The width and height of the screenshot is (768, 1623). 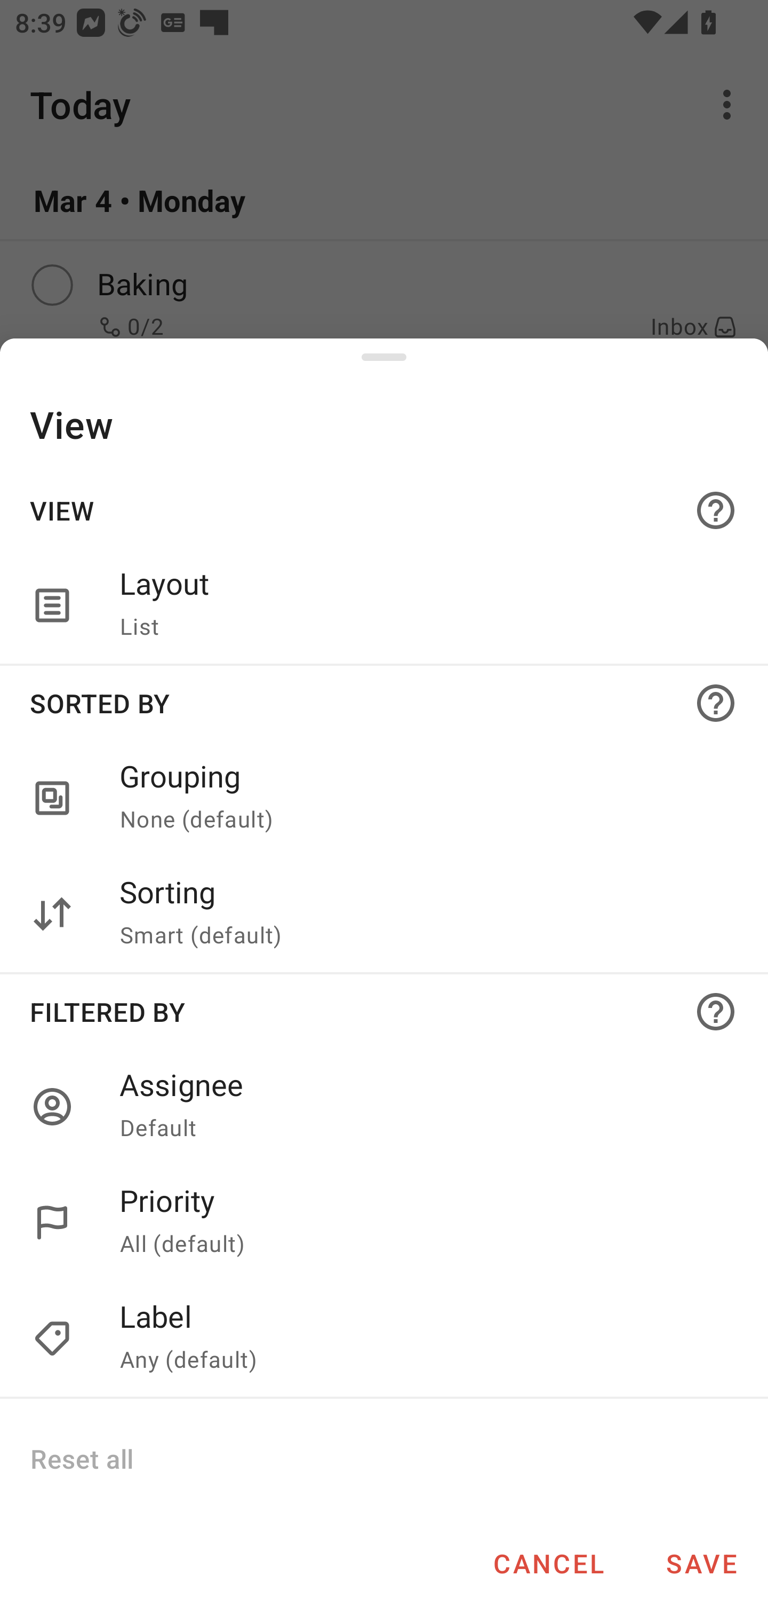 What do you see at coordinates (421, 799) in the screenshot?
I see `Grouping None (default)` at bounding box center [421, 799].